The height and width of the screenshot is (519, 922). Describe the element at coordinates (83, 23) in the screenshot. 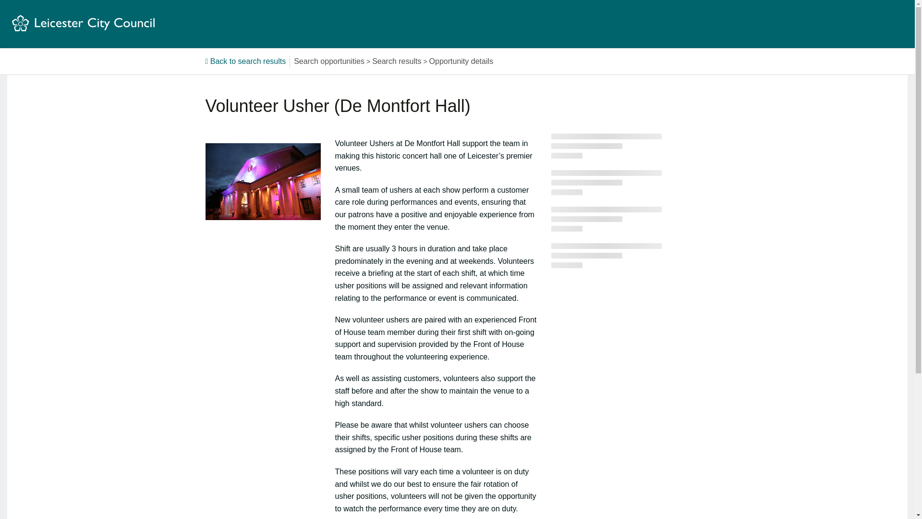

I see `Leicester City Council` at that location.